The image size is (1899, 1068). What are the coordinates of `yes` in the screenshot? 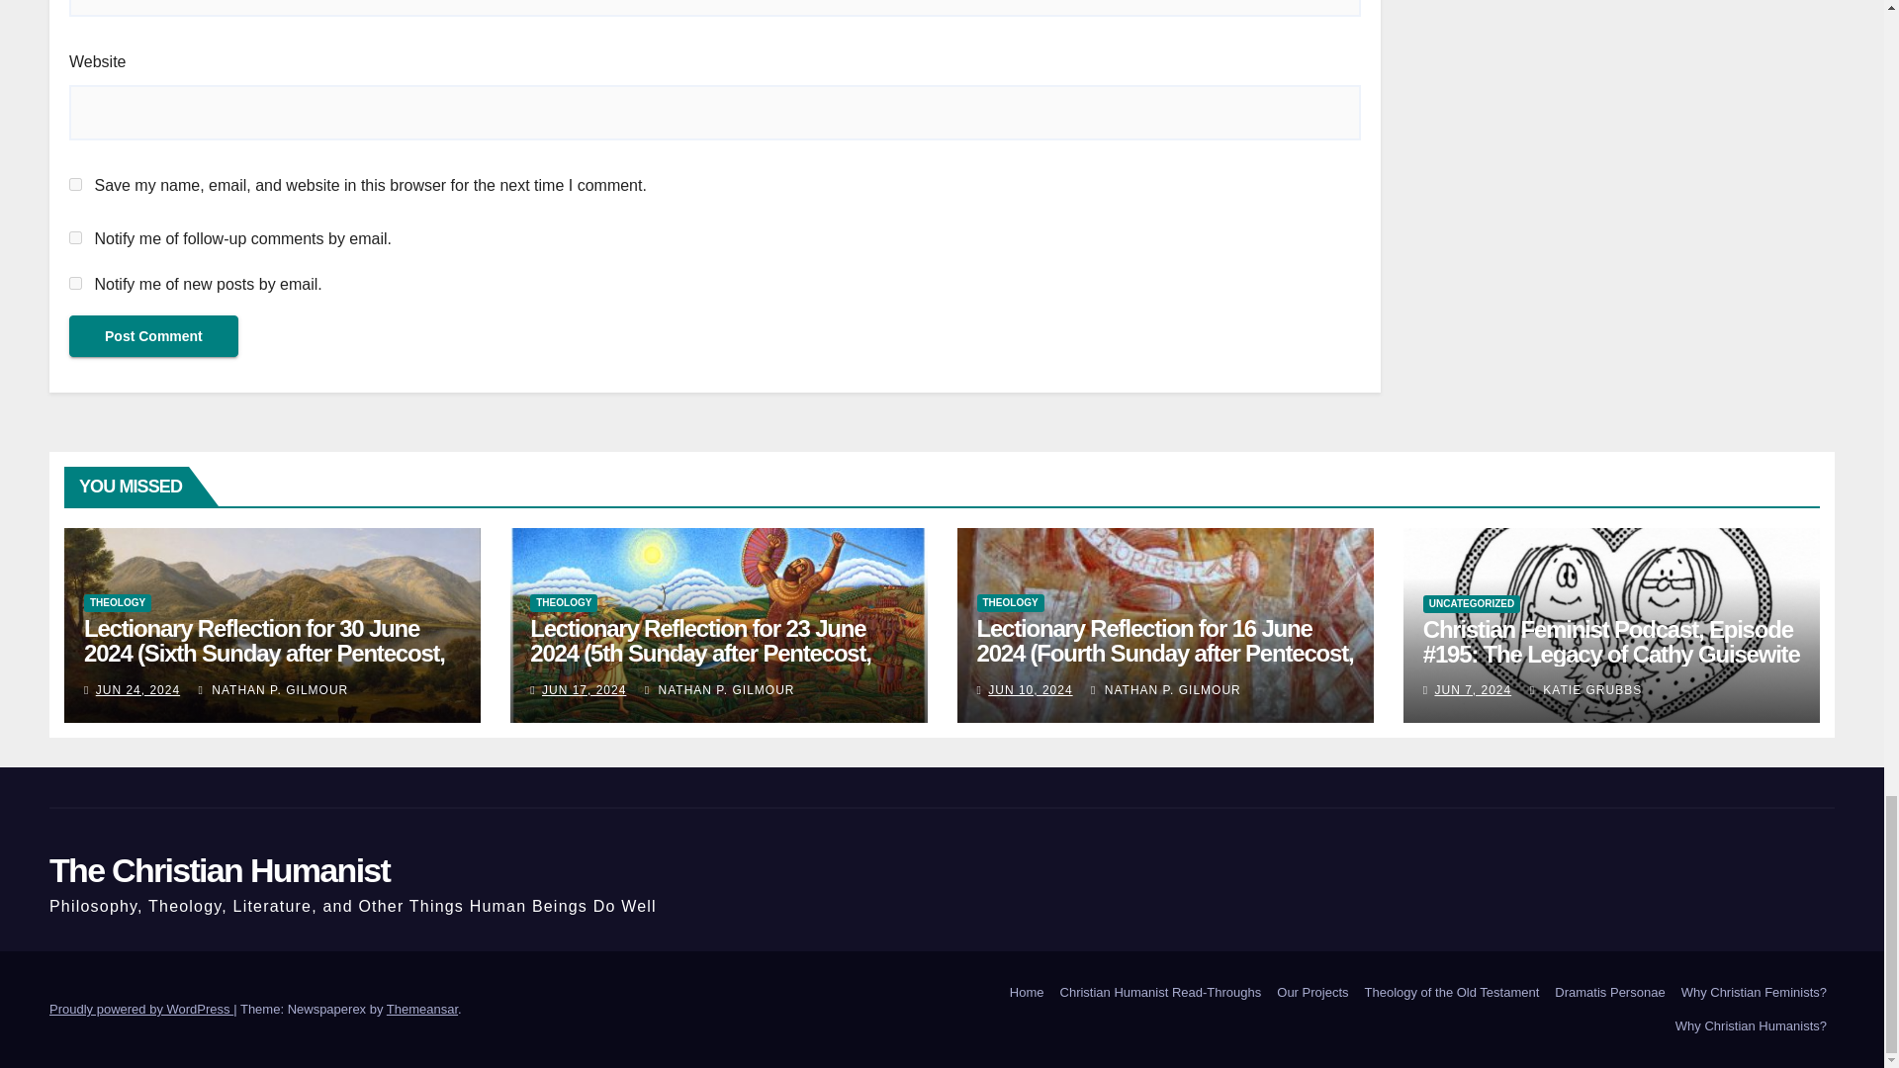 It's located at (75, 184).